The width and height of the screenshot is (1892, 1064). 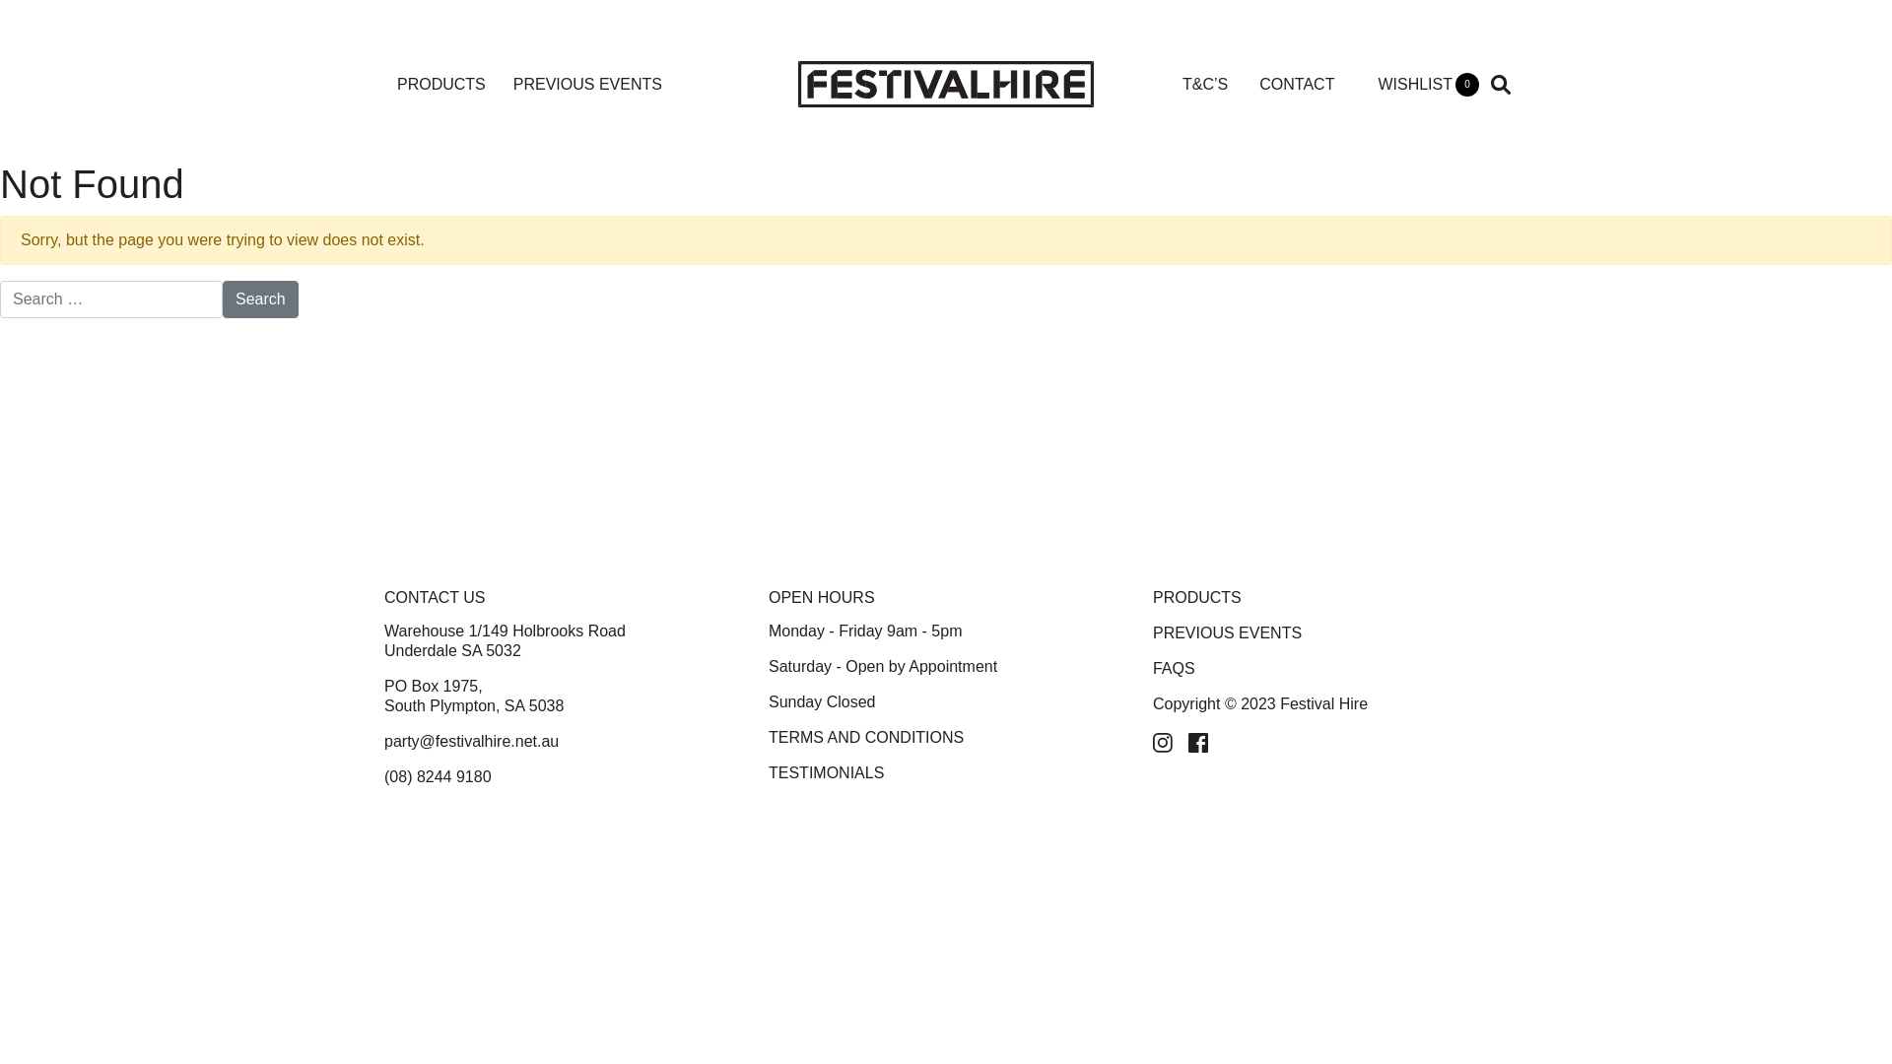 What do you see at coordinates (826, 772) in the screenshot?
I see `TESTIMONIALS` at bounding box center [826, 772].